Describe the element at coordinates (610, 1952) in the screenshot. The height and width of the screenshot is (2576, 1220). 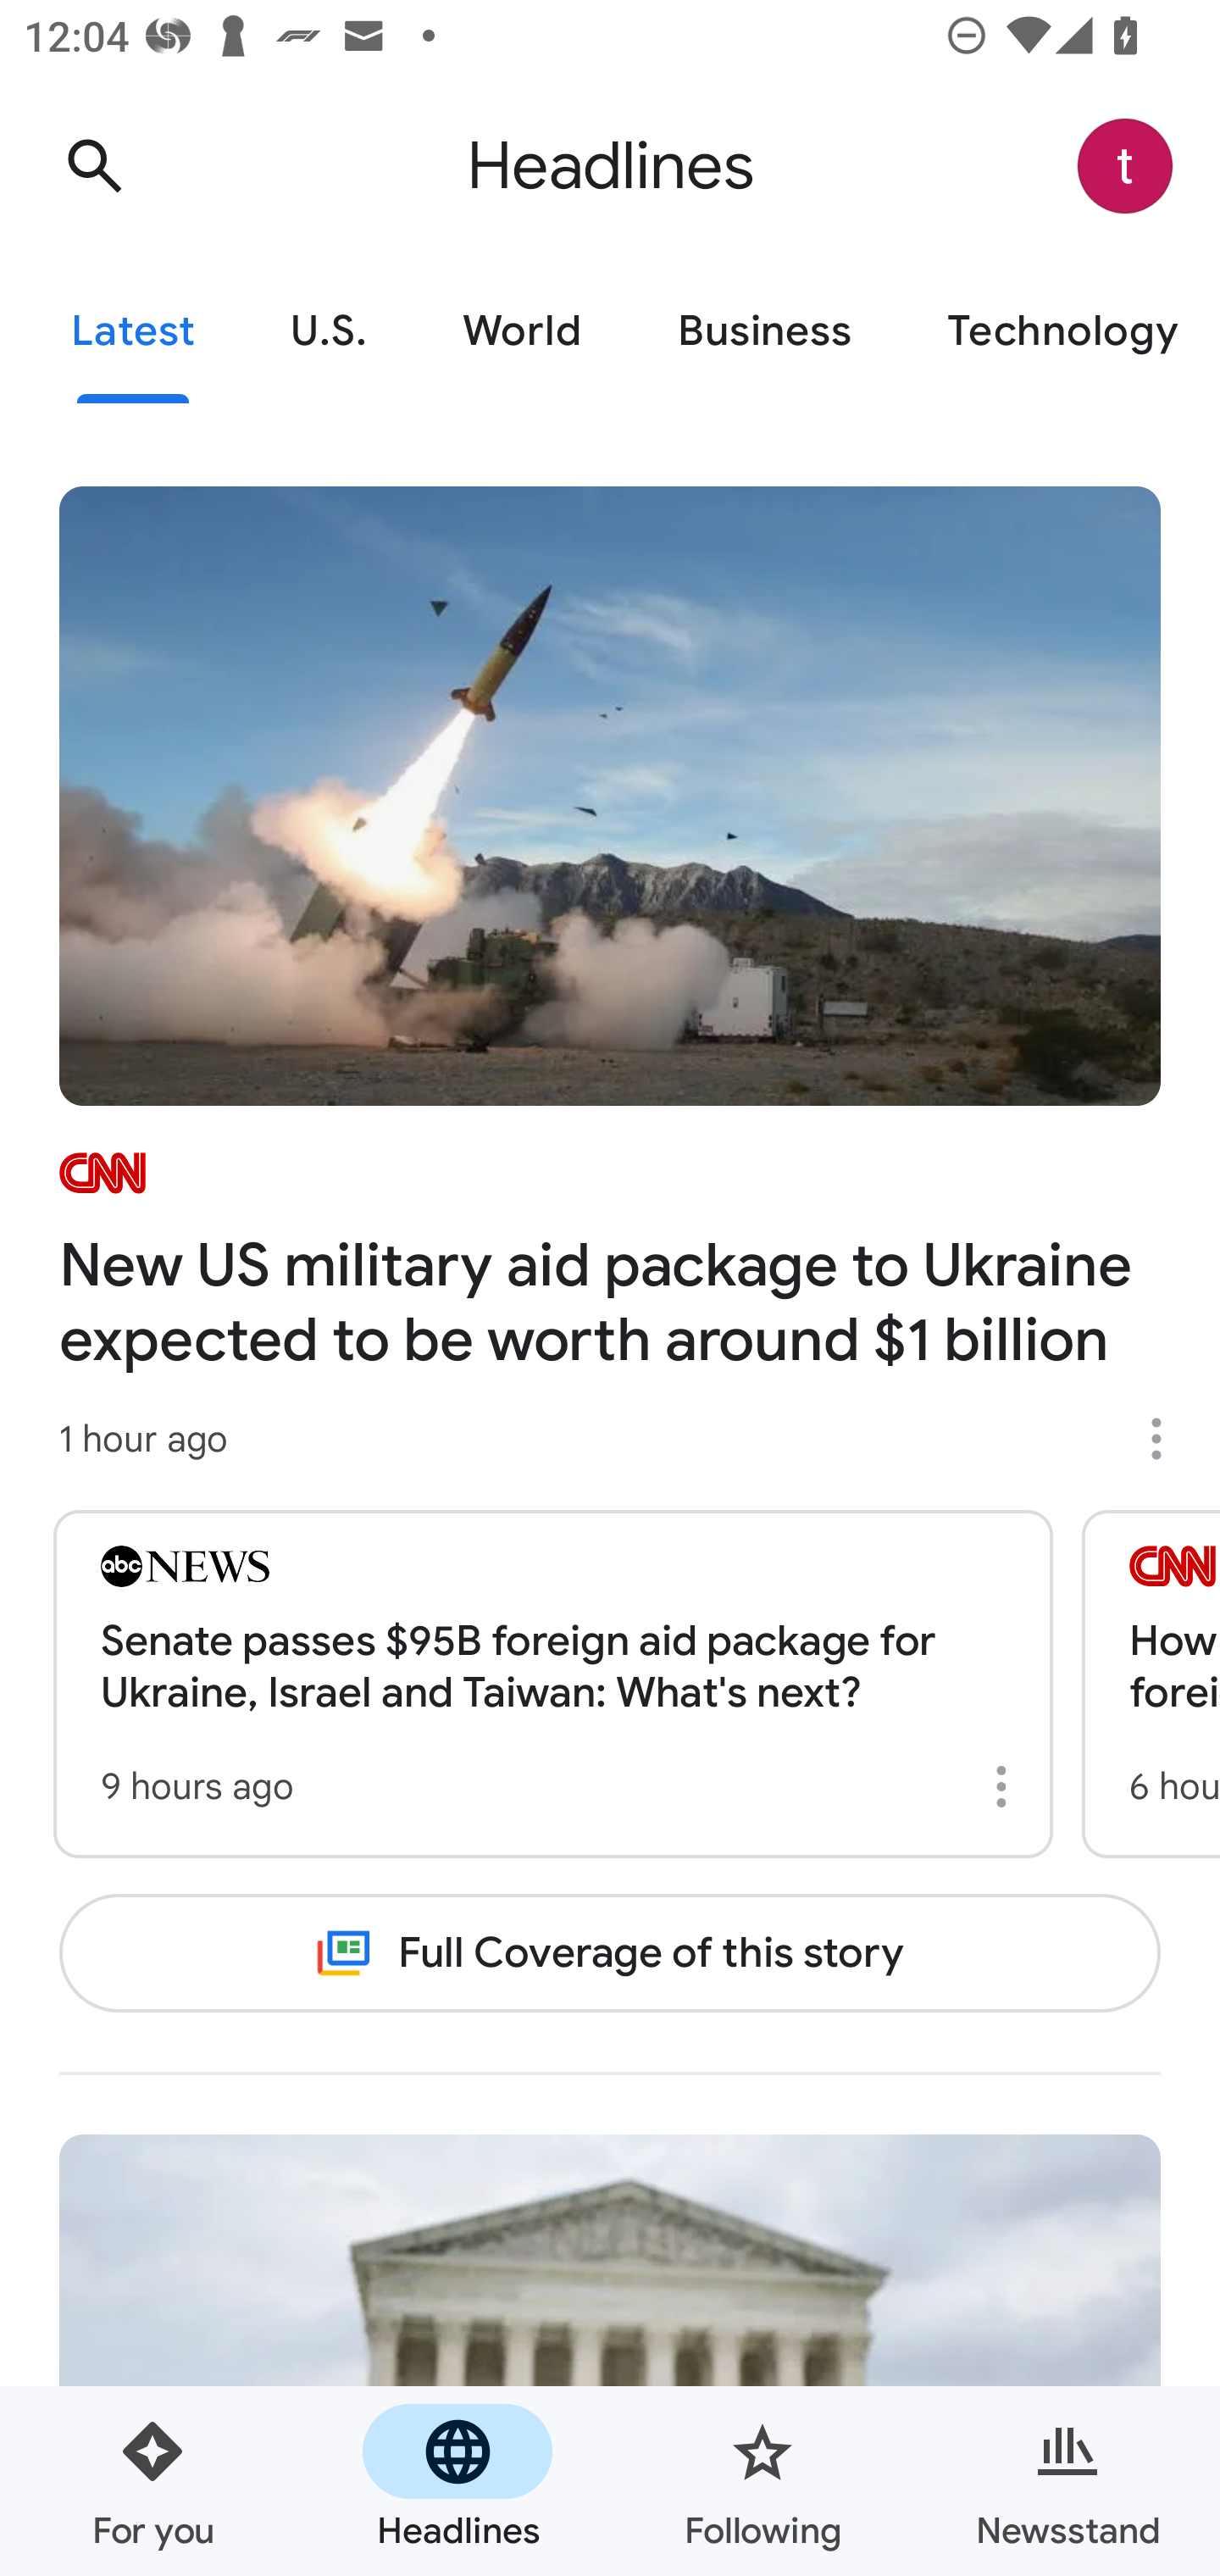
I see `Full Coverage of this story` at that location.